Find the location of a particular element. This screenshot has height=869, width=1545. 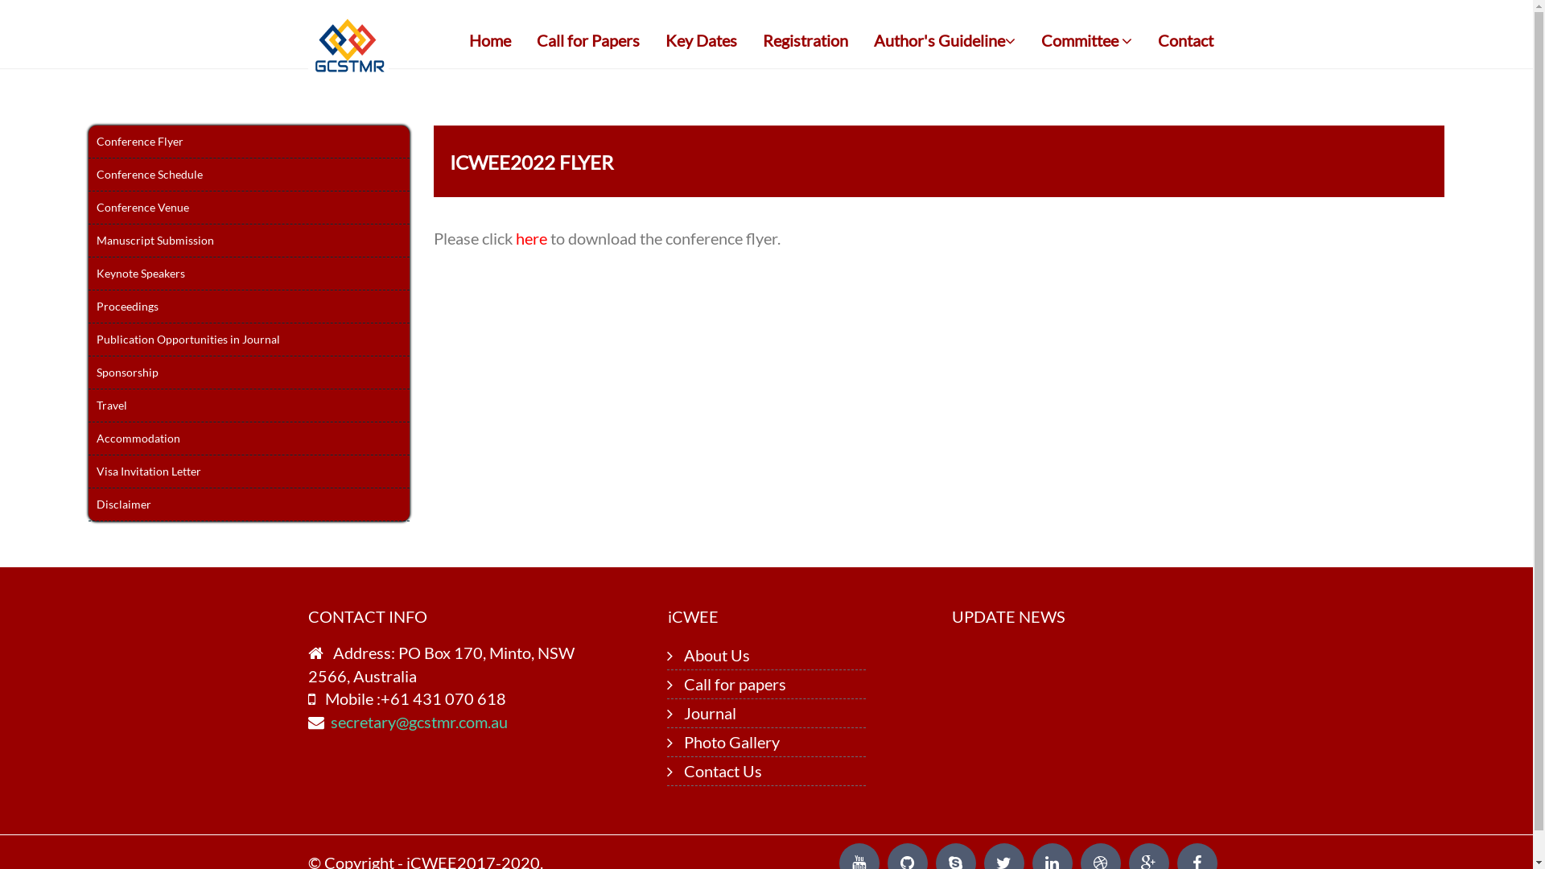

Proceedings is located at coordinates (249, 307).